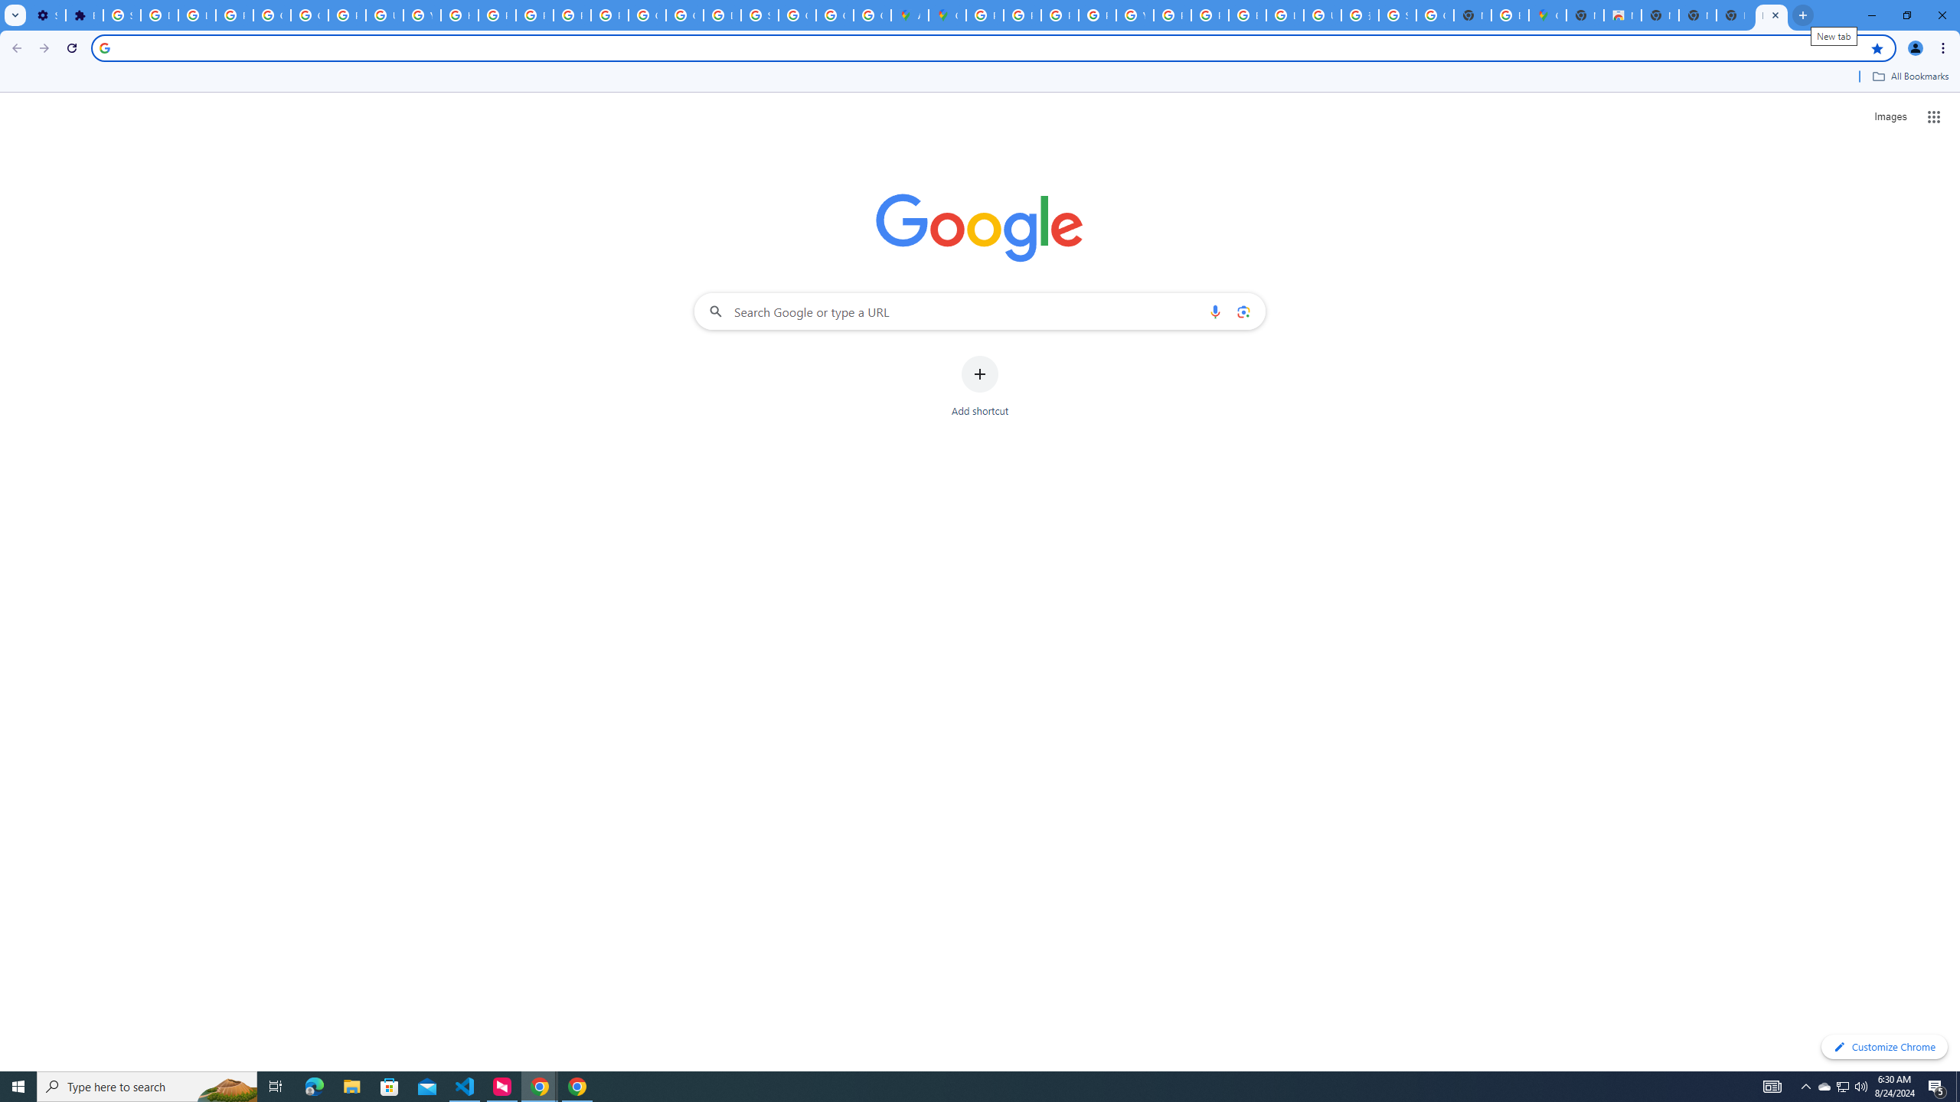  I want to click on Sign in - Google Accounts, so click(121, 15).